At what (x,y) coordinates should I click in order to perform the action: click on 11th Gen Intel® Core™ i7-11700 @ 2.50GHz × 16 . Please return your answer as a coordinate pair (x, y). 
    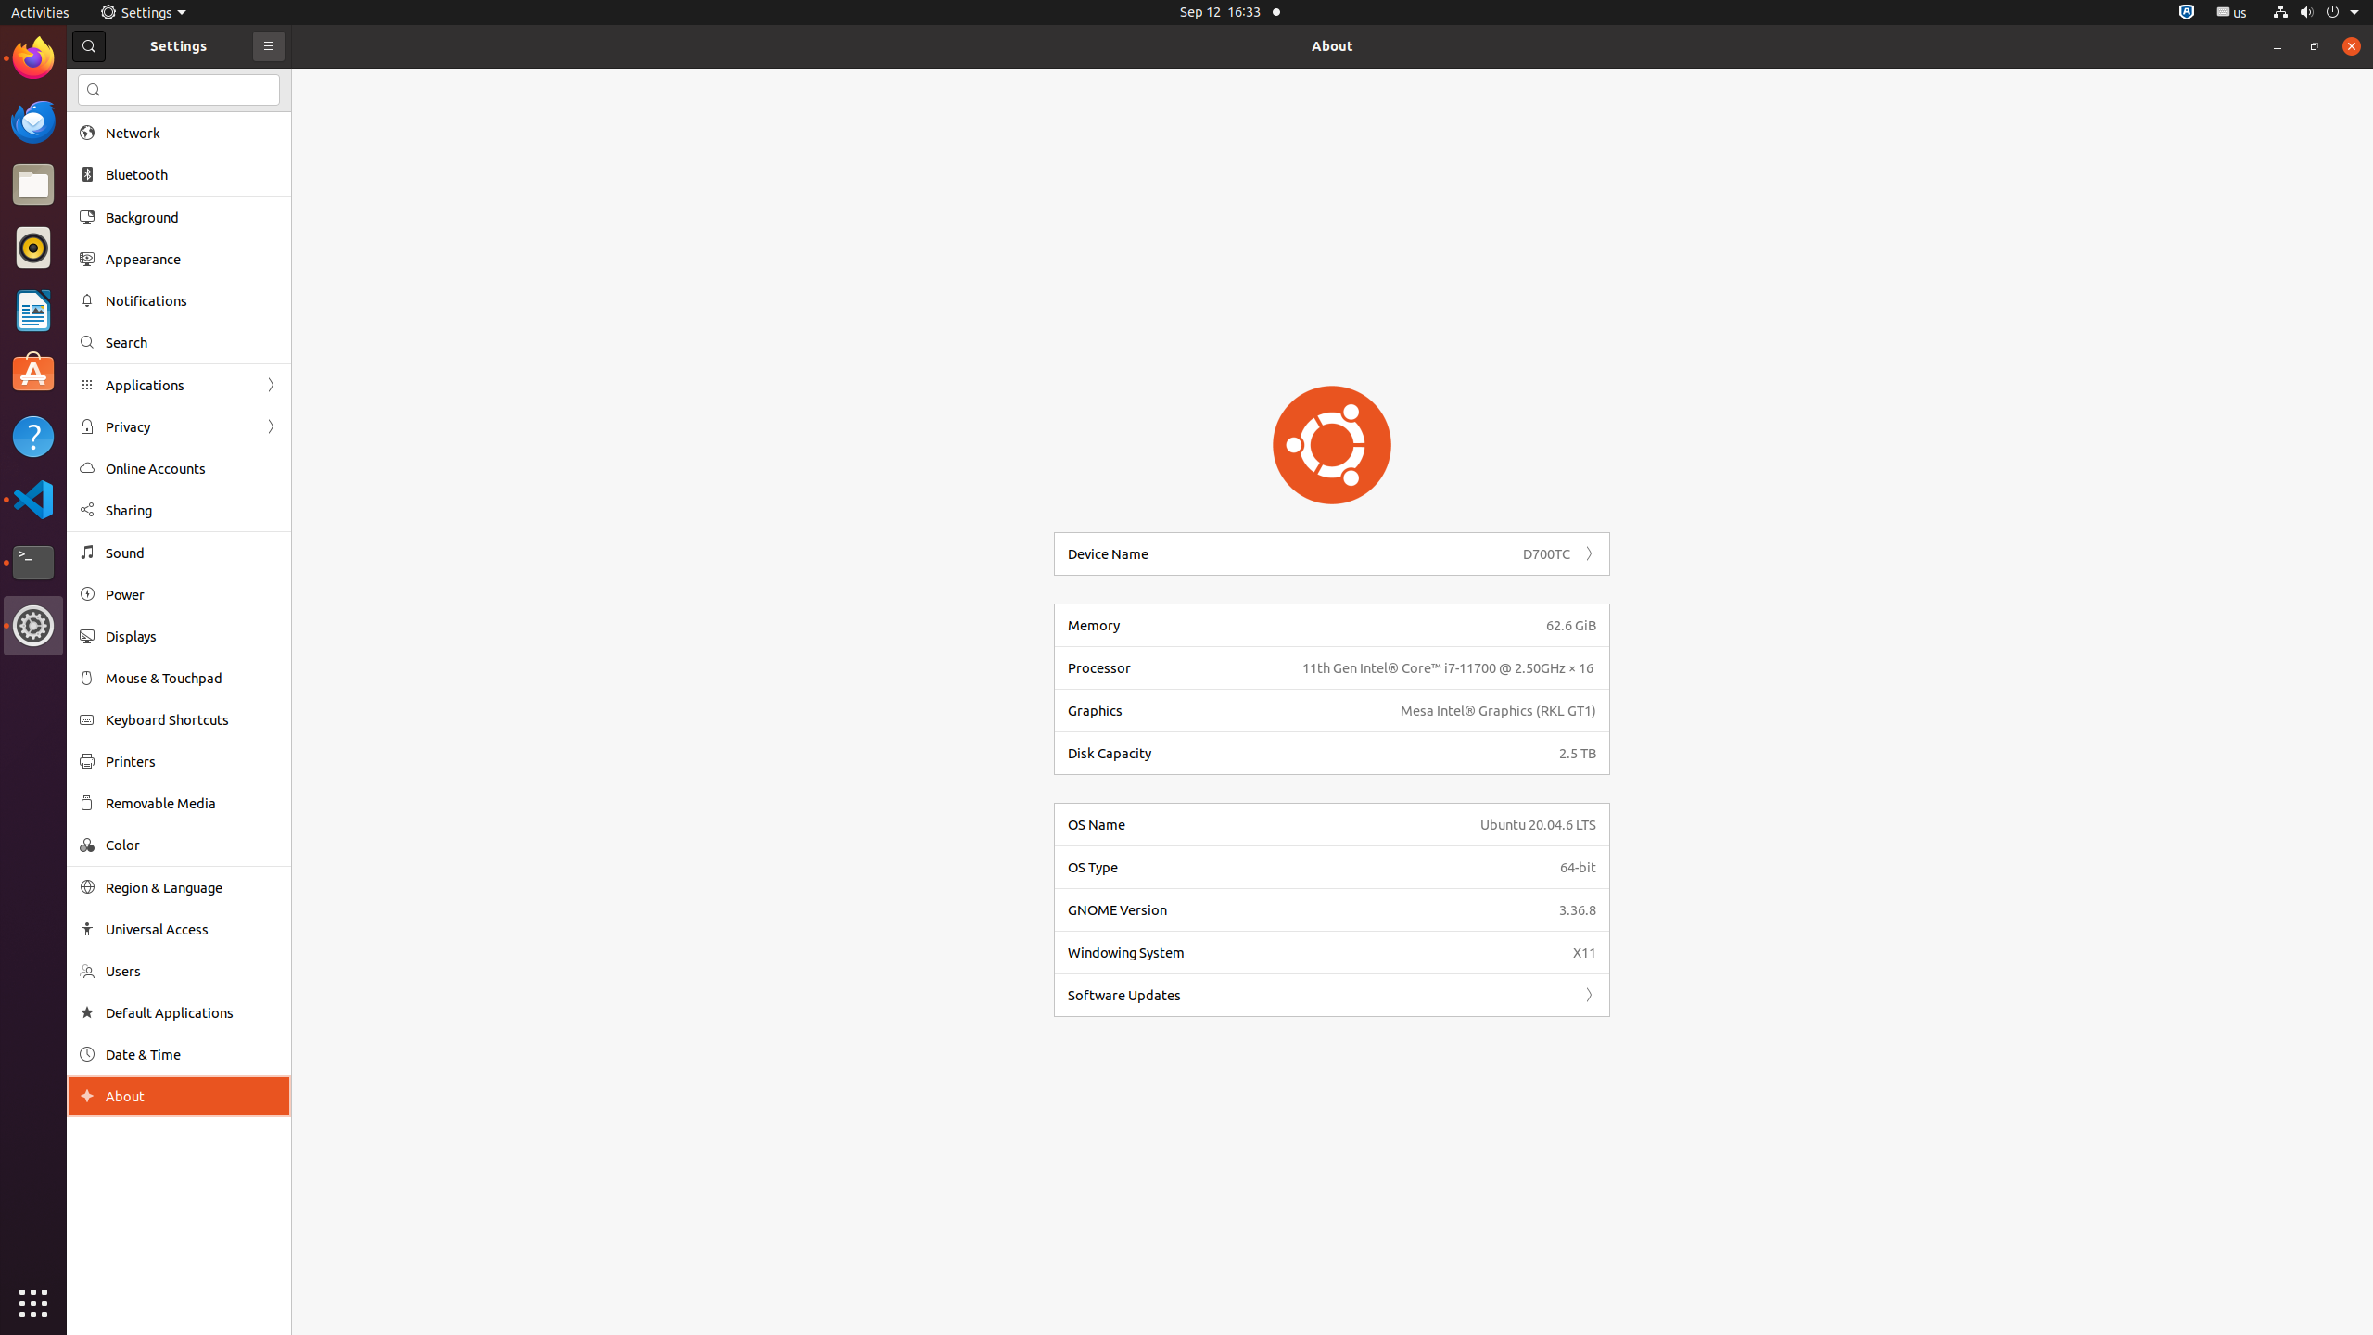
    Looking at the image, I should click on (1450, 667).